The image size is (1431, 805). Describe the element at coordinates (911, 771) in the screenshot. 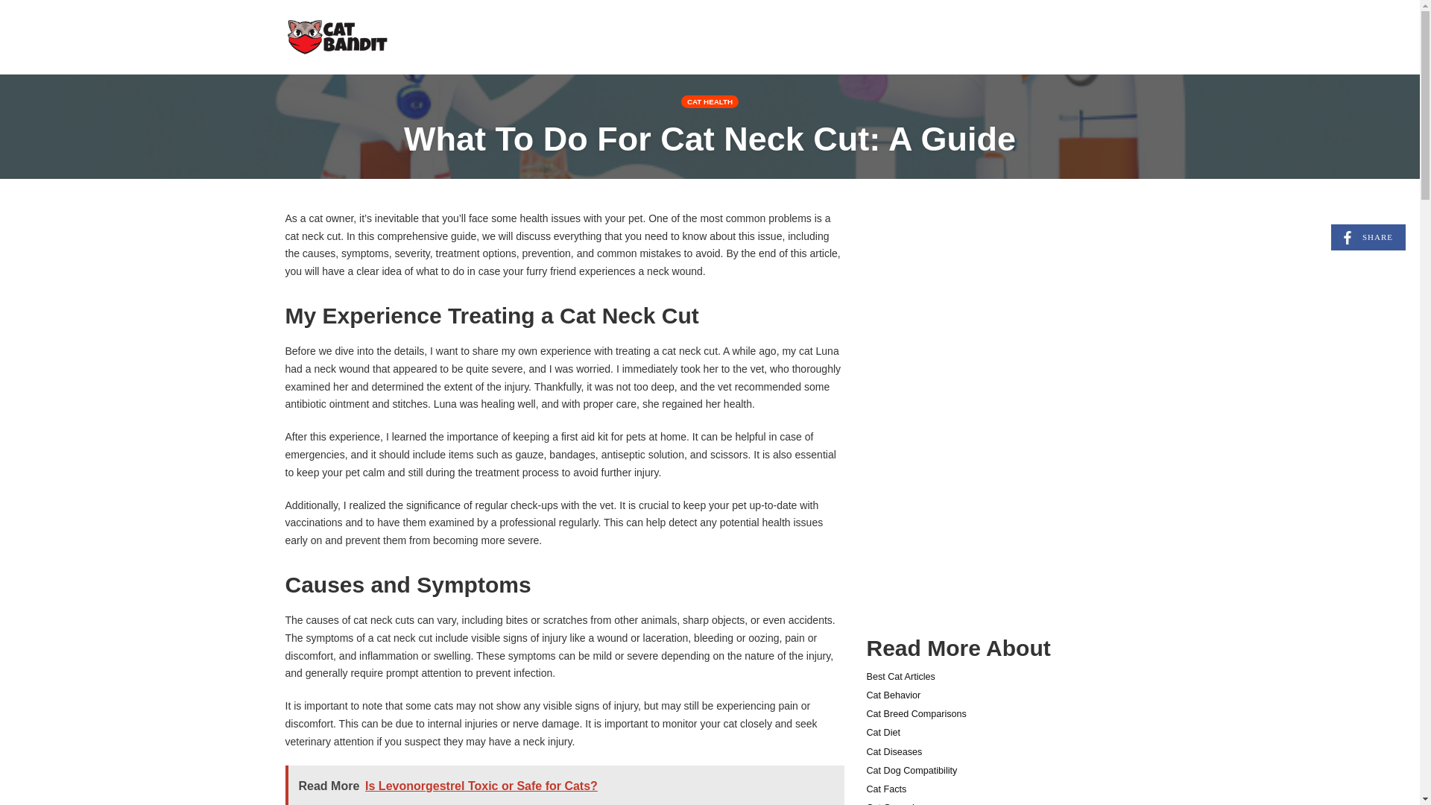

I see `Cat Dog Compatibility` at that location.